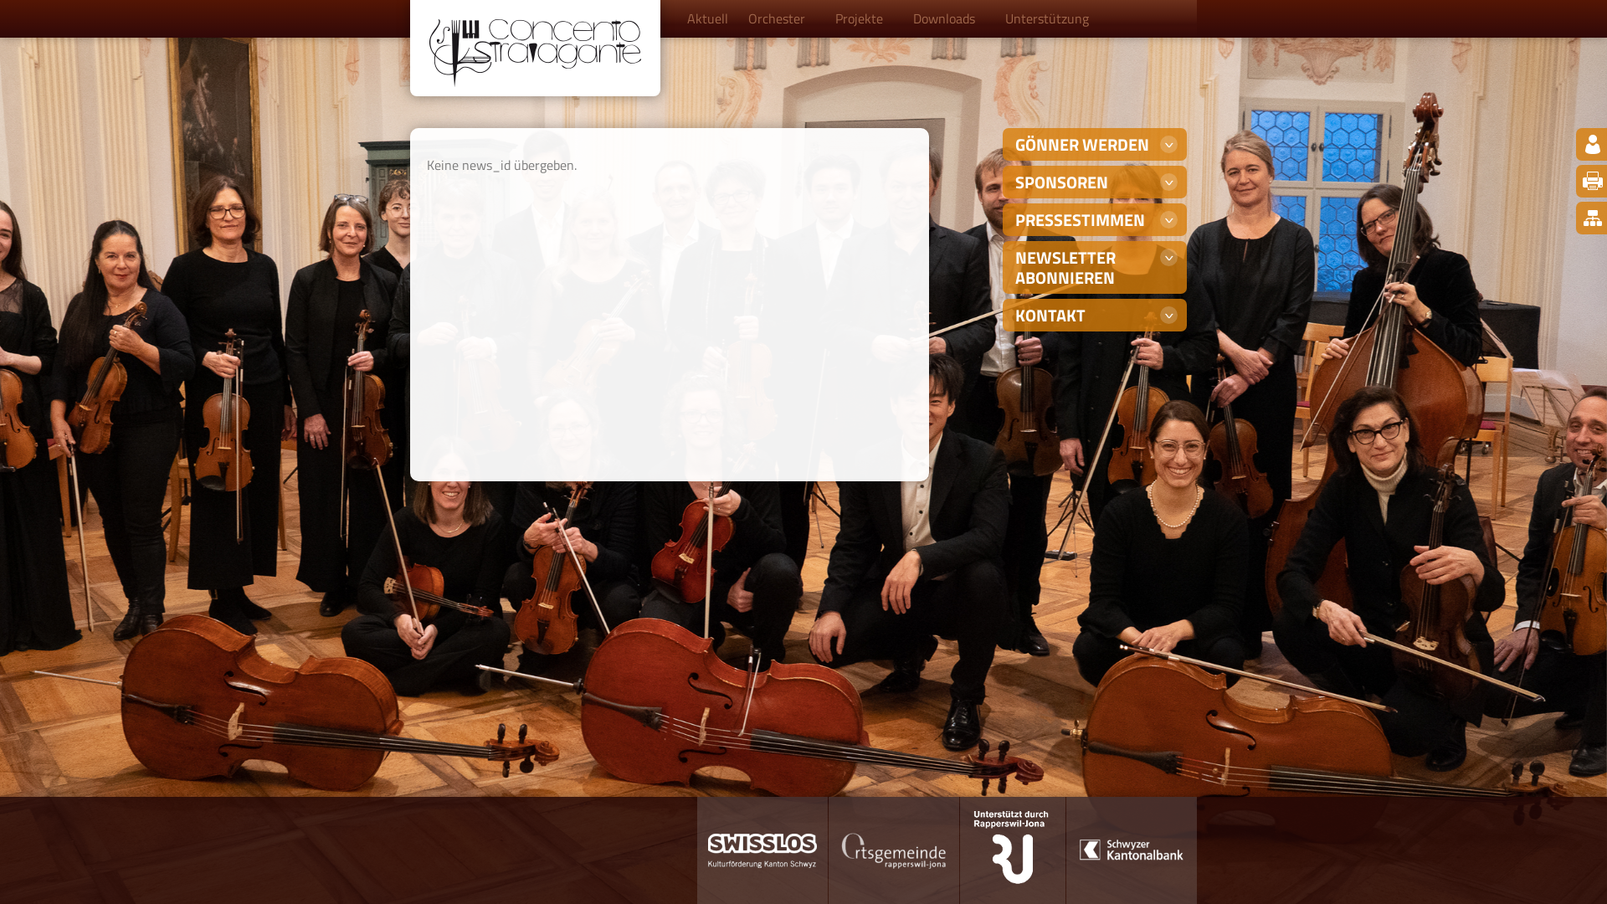 The image size is (1607, 904). I want to click on SPONSOREN
 , so click(1095, 182).